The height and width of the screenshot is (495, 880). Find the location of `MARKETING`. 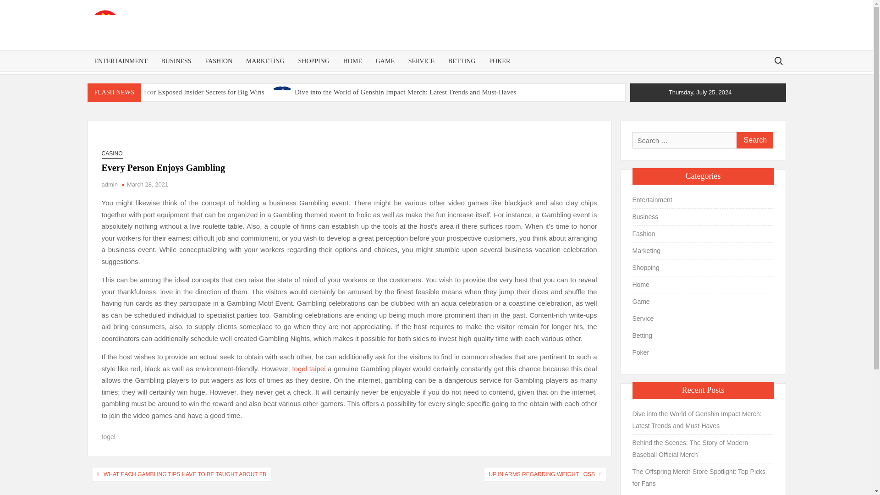

MARKETING is located at coordinates (265, 61).